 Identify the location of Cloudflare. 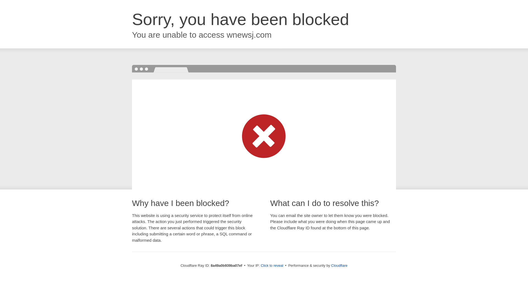
(339, 265).